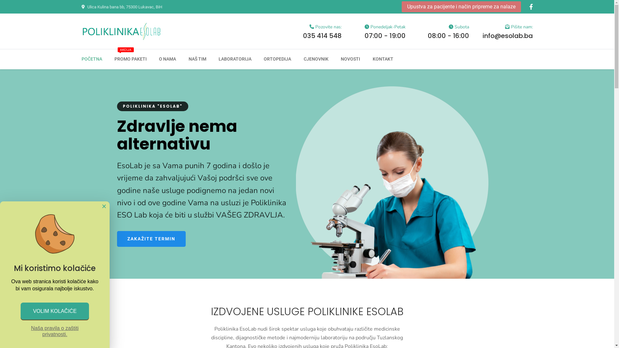 This screenshot has height=348, width=619. I want to click on O NAMA, so click(168, 59).